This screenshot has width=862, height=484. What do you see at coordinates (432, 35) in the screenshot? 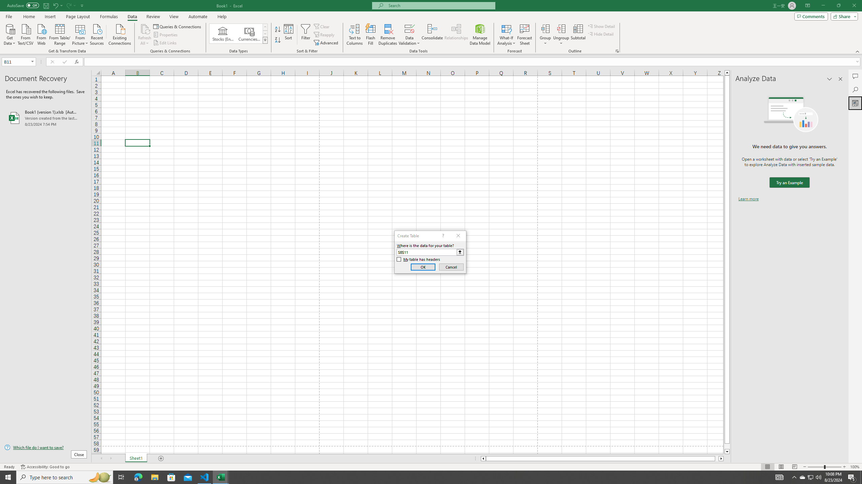
I see `Consolidate...` at bounding box center [432, 35].